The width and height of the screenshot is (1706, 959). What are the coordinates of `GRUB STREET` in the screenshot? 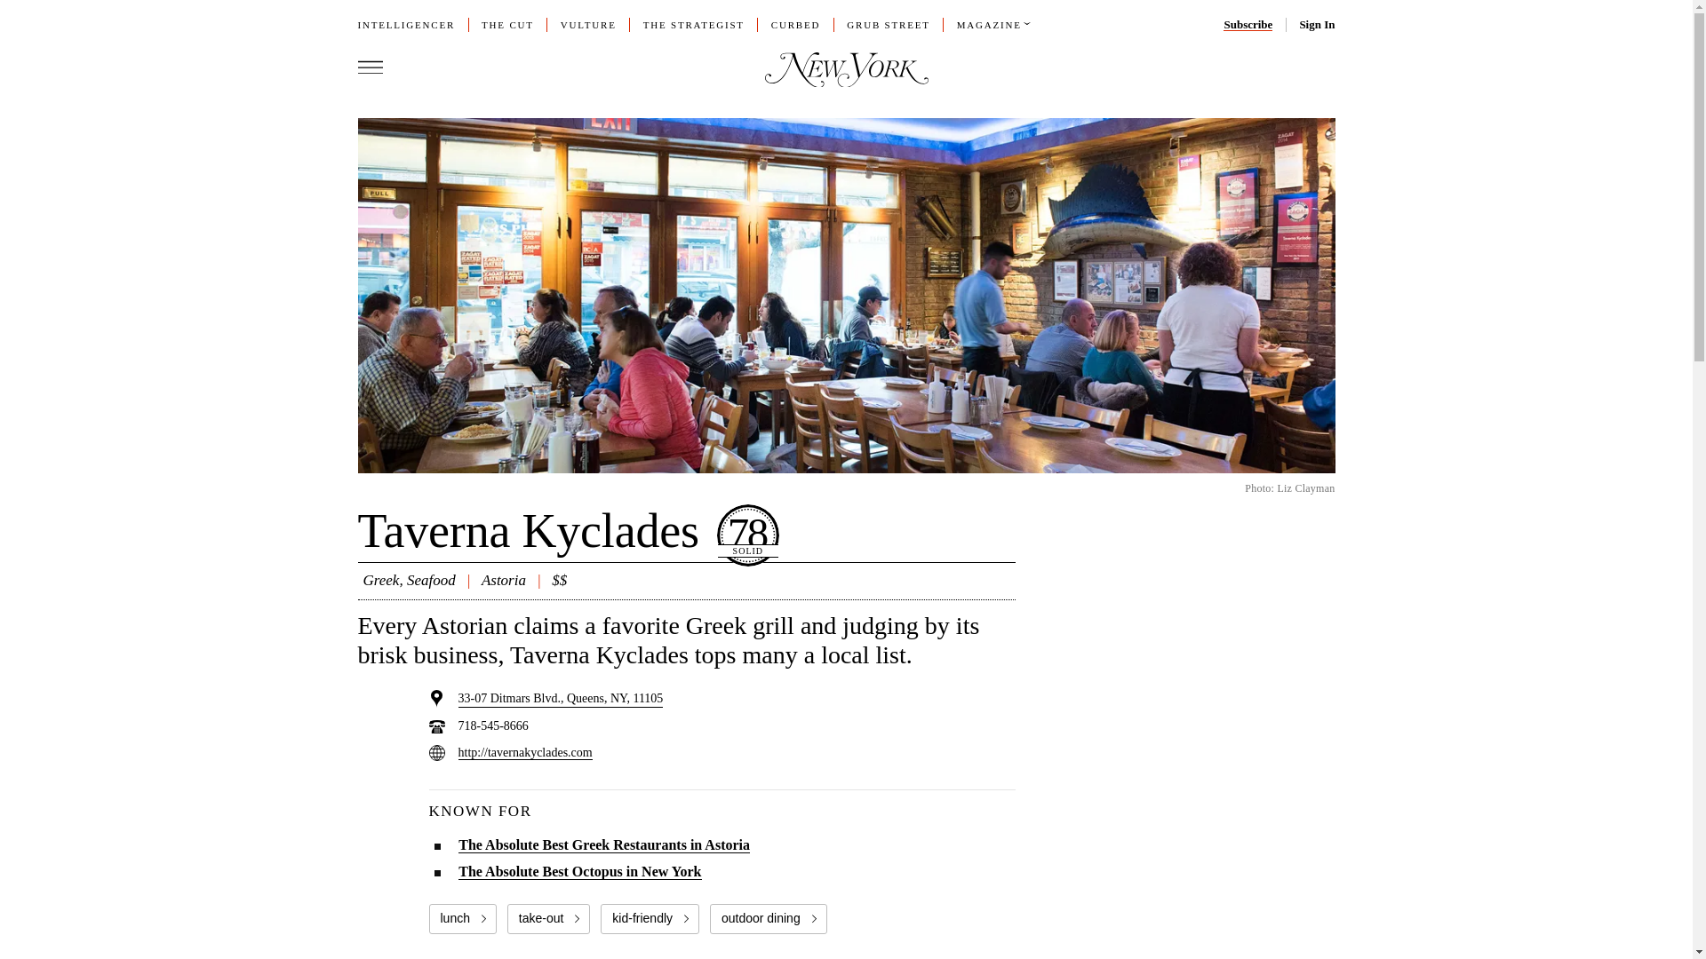 It's located at (888, 24).